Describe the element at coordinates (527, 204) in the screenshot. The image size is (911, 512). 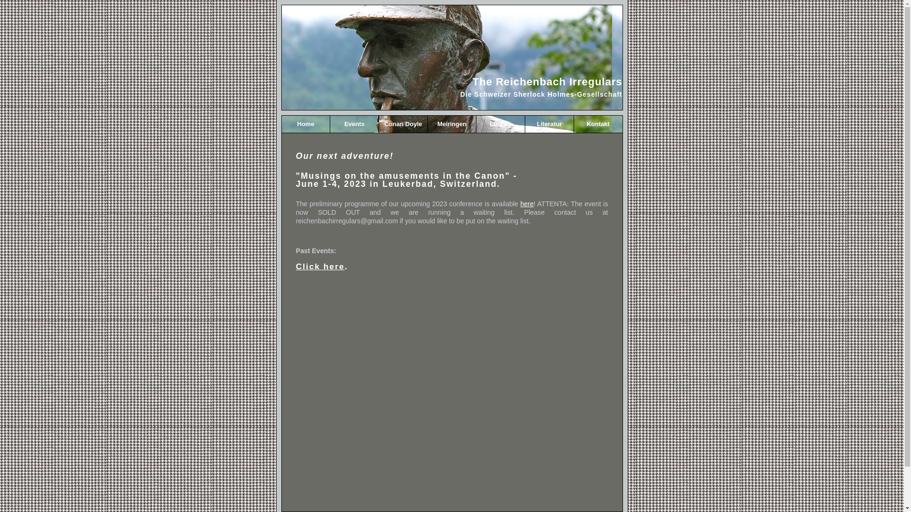
I see `here` at that location.